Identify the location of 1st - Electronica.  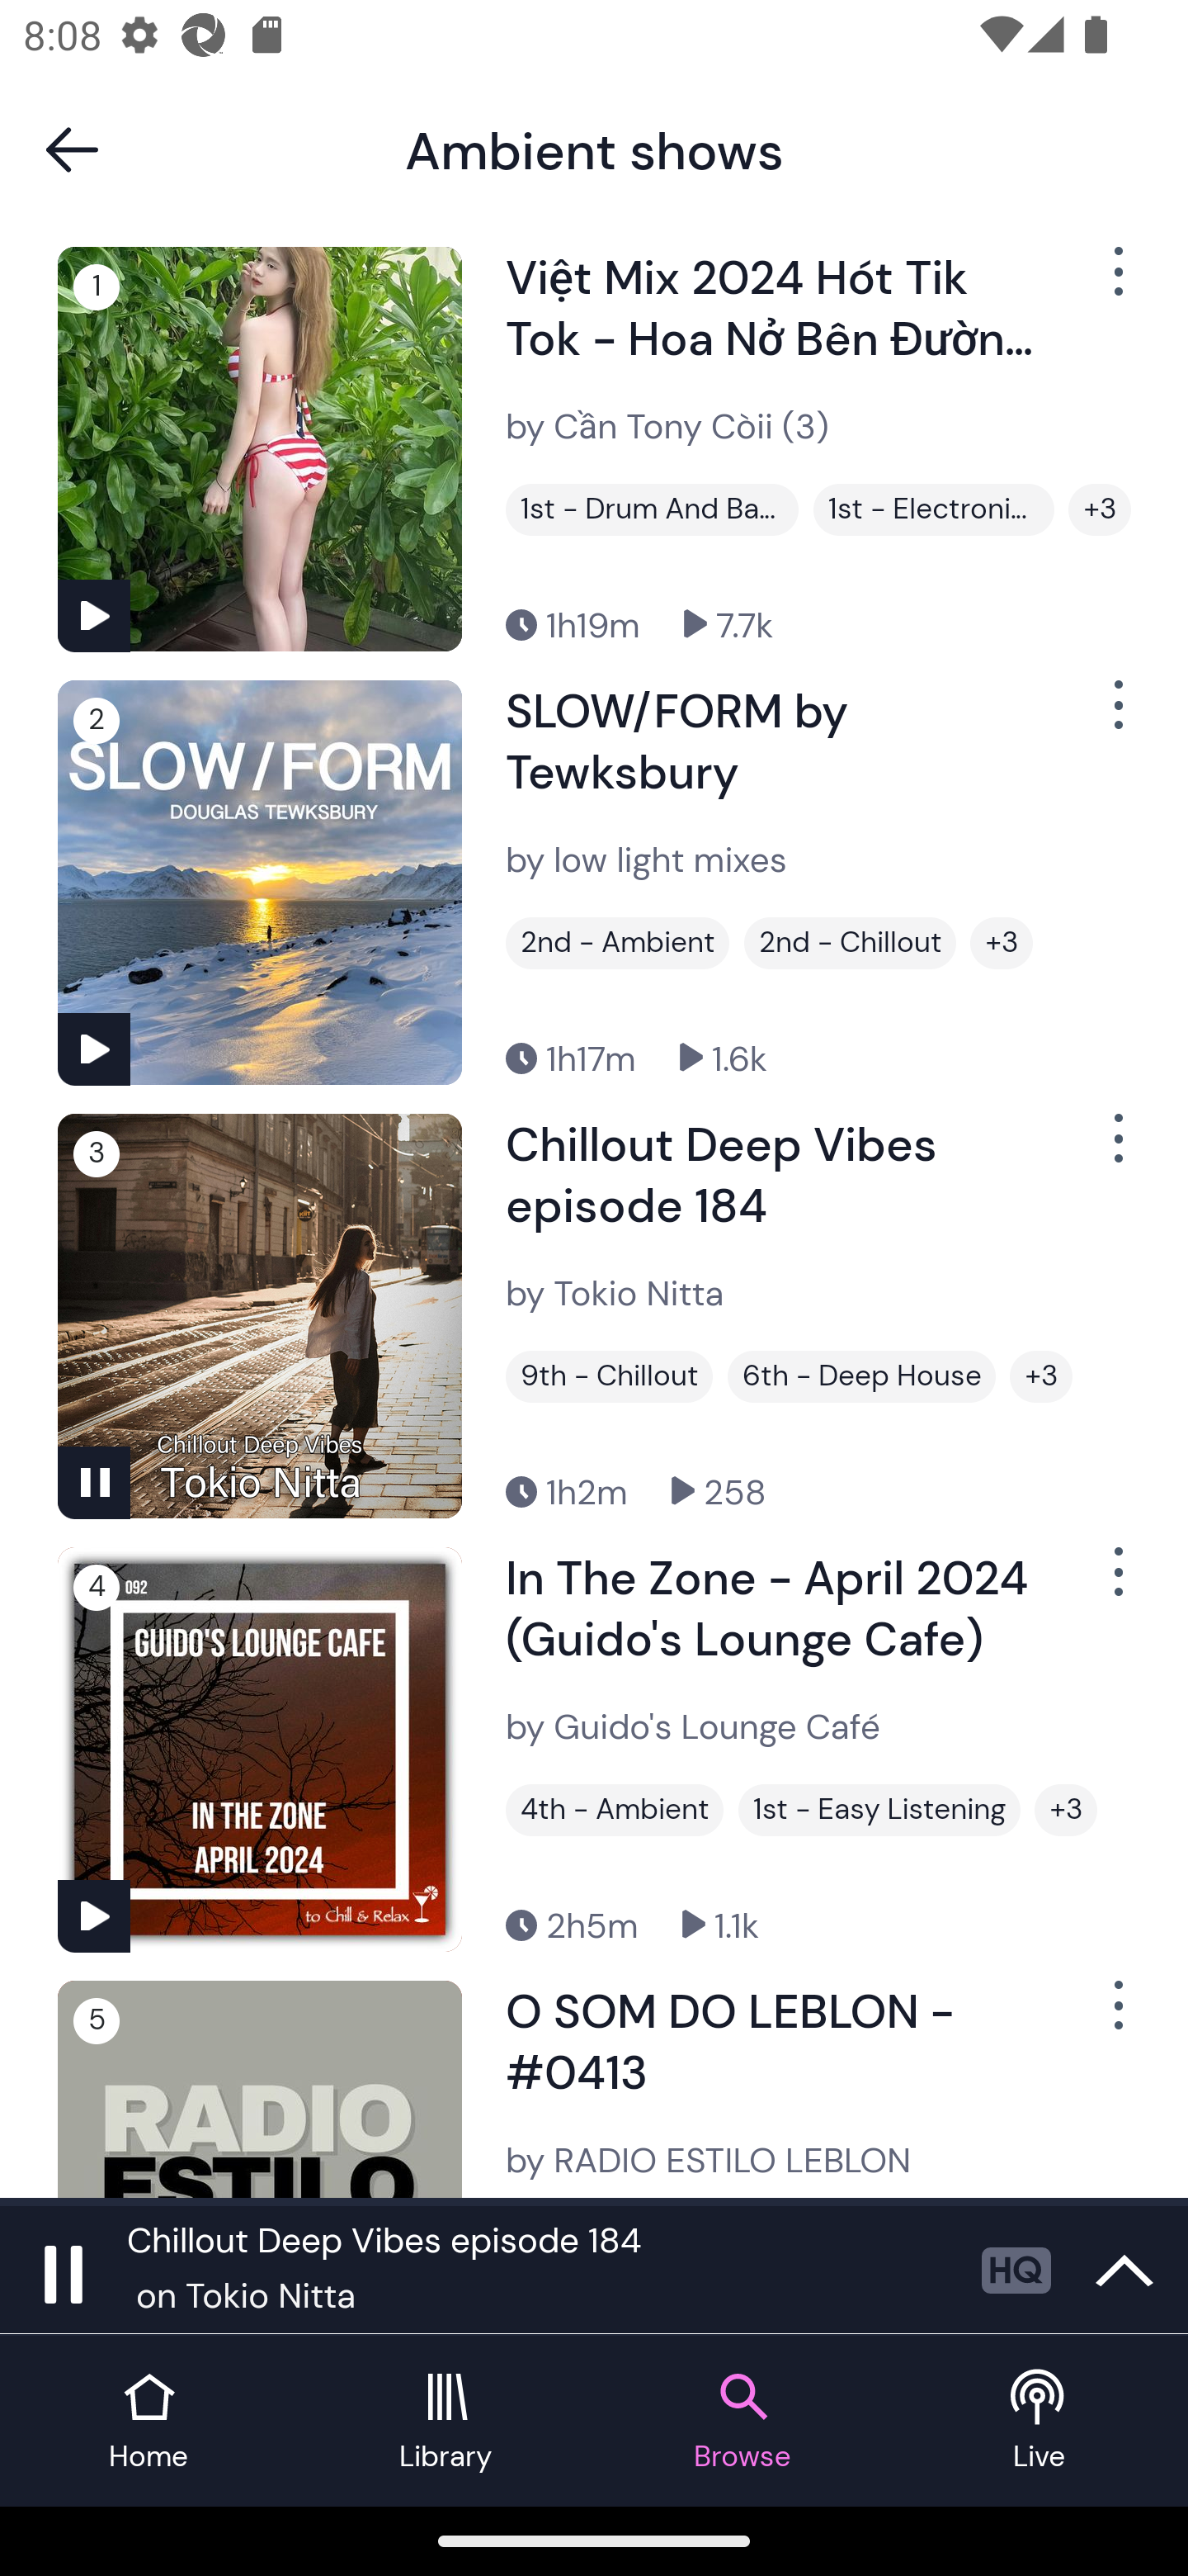
(934, 509).